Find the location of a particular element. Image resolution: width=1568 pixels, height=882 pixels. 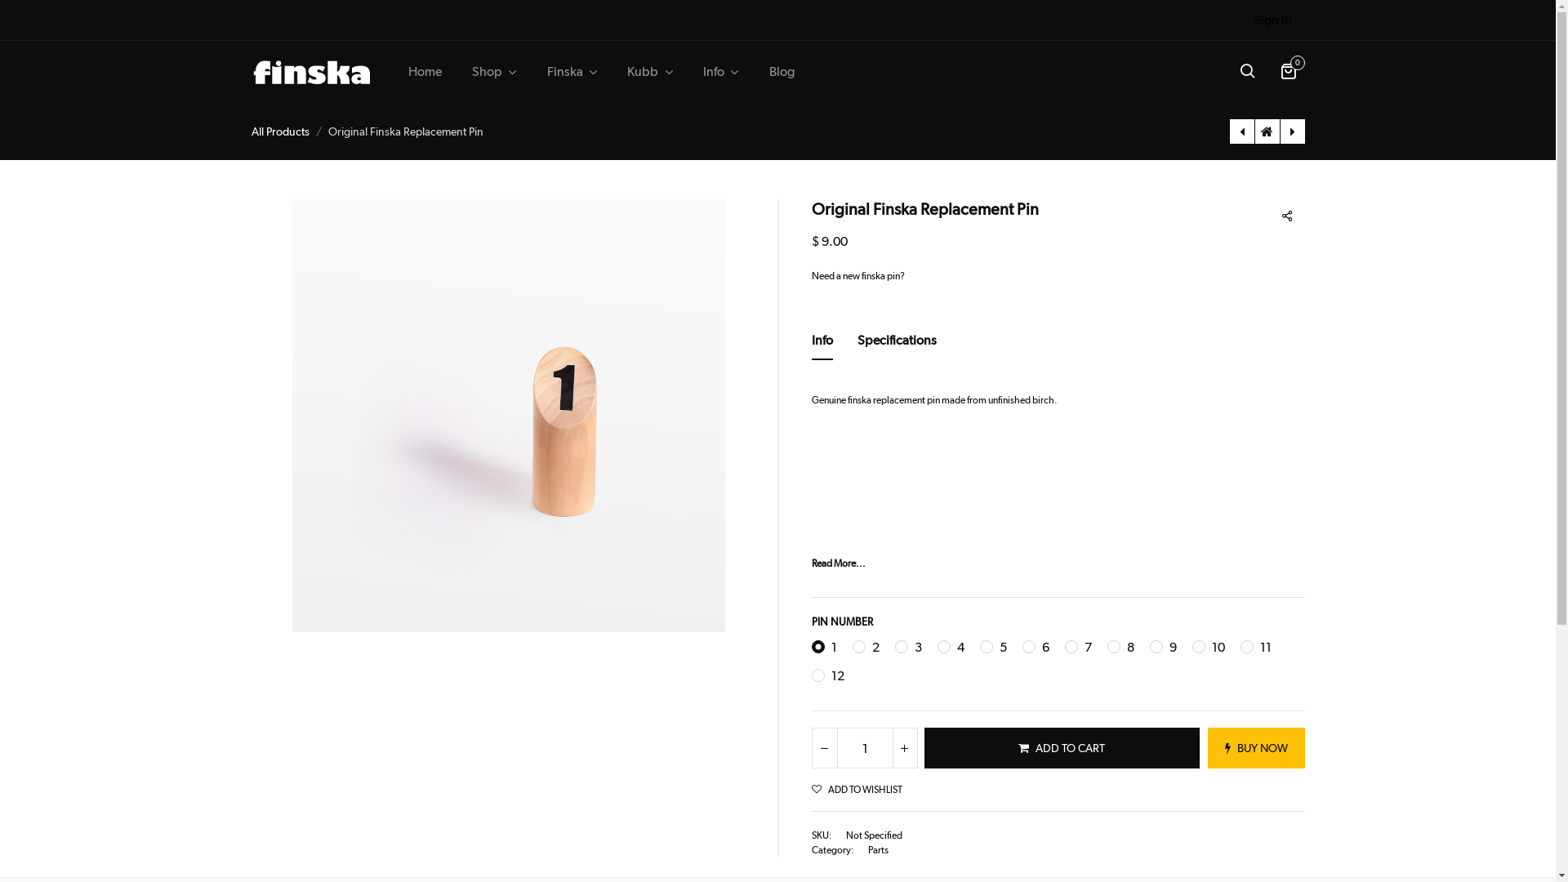

Blog is located at coordinates (782, 72).